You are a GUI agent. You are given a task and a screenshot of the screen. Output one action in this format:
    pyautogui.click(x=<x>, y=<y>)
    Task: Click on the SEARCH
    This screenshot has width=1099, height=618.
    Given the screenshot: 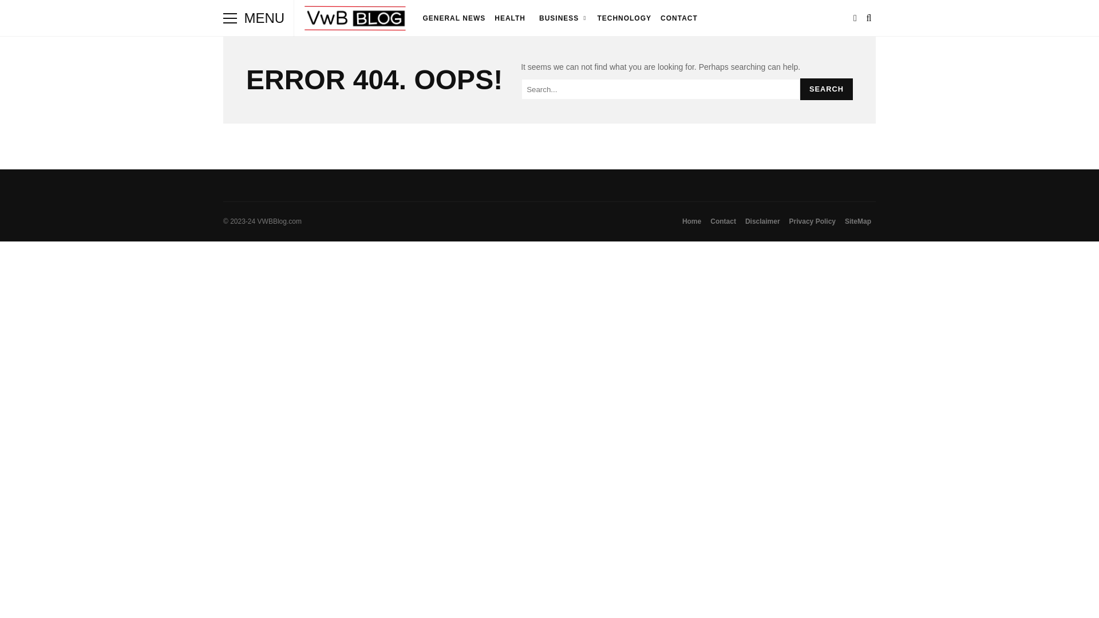 What is the action you would take?
    pyautogui.click(x=826, y=89)
    